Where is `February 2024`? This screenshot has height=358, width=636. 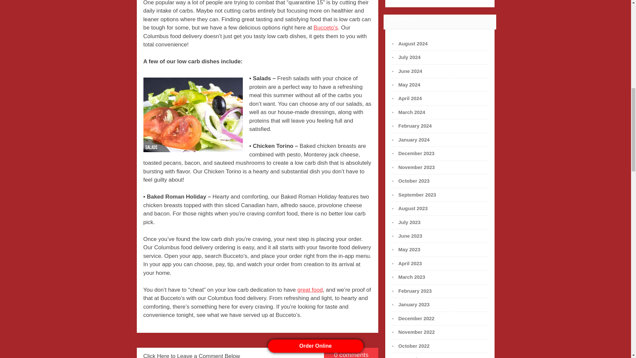
February 2024 is located at coordinates (415, 126).